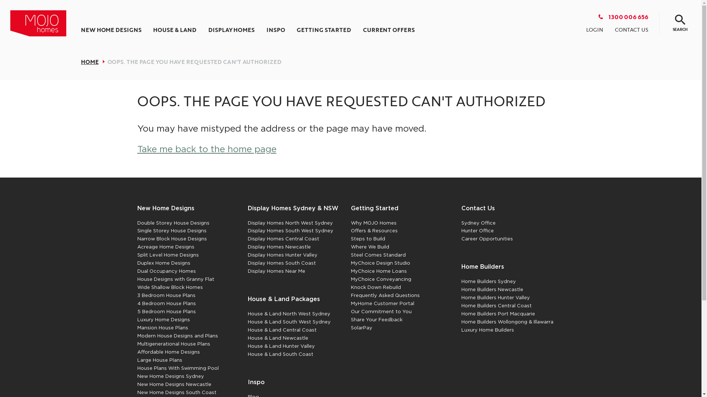  What do you see at coordinates (175, 279) in the screenshot?
I see `House Designs with Granny Flat` at bounding box center [175, 279].